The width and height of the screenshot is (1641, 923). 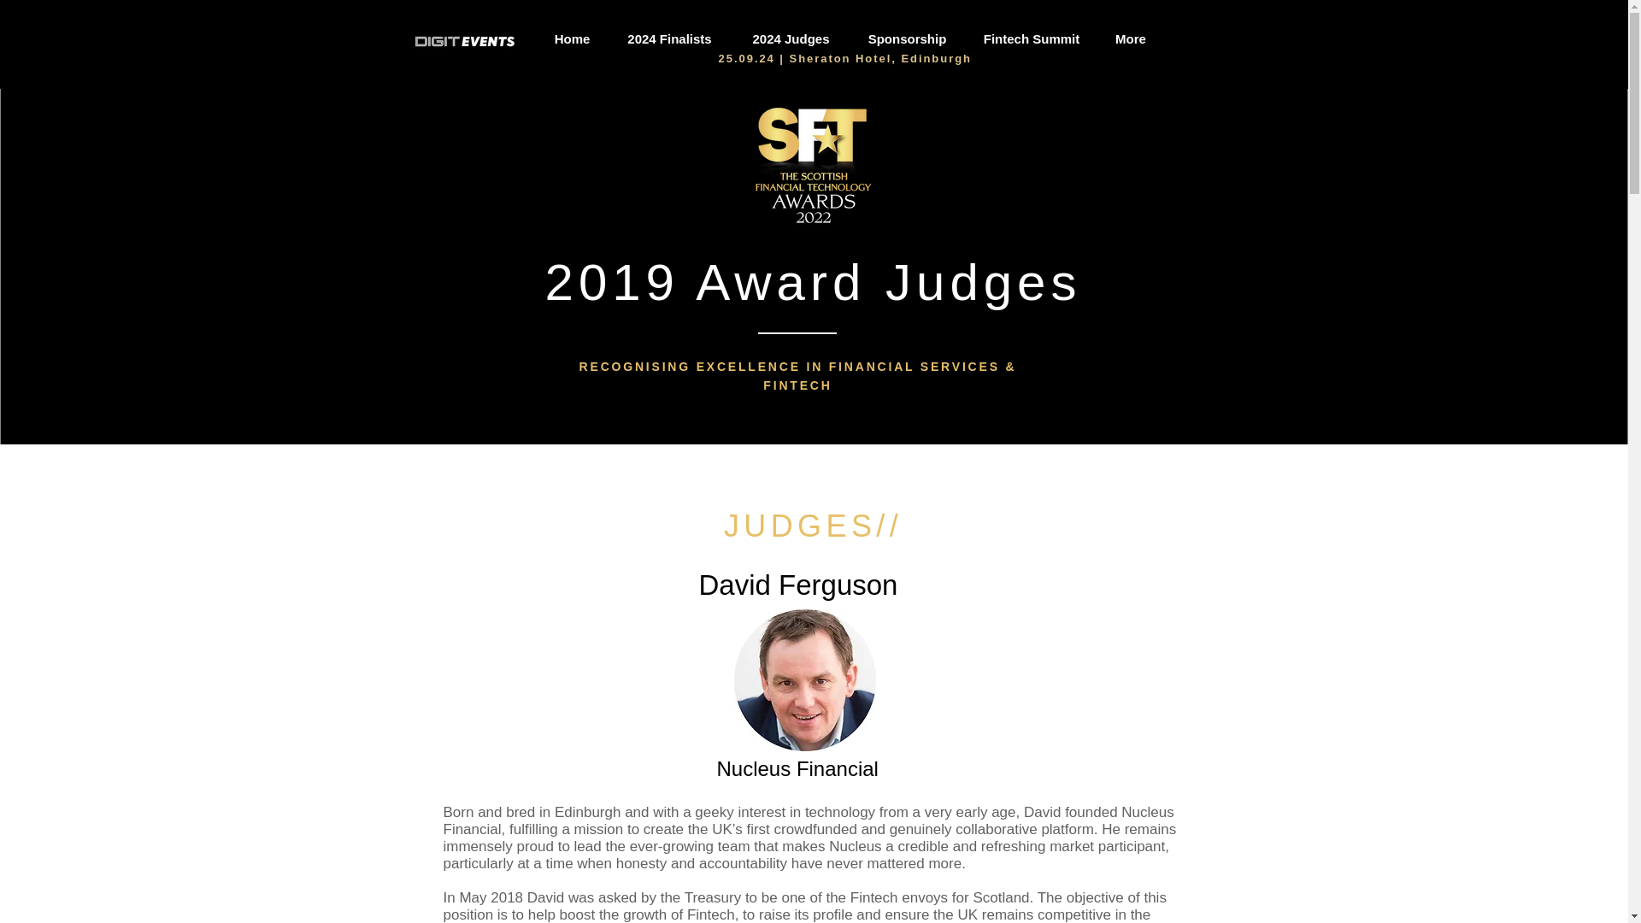 I want to click on 2024 Finalists, so click(x=669, y=38).